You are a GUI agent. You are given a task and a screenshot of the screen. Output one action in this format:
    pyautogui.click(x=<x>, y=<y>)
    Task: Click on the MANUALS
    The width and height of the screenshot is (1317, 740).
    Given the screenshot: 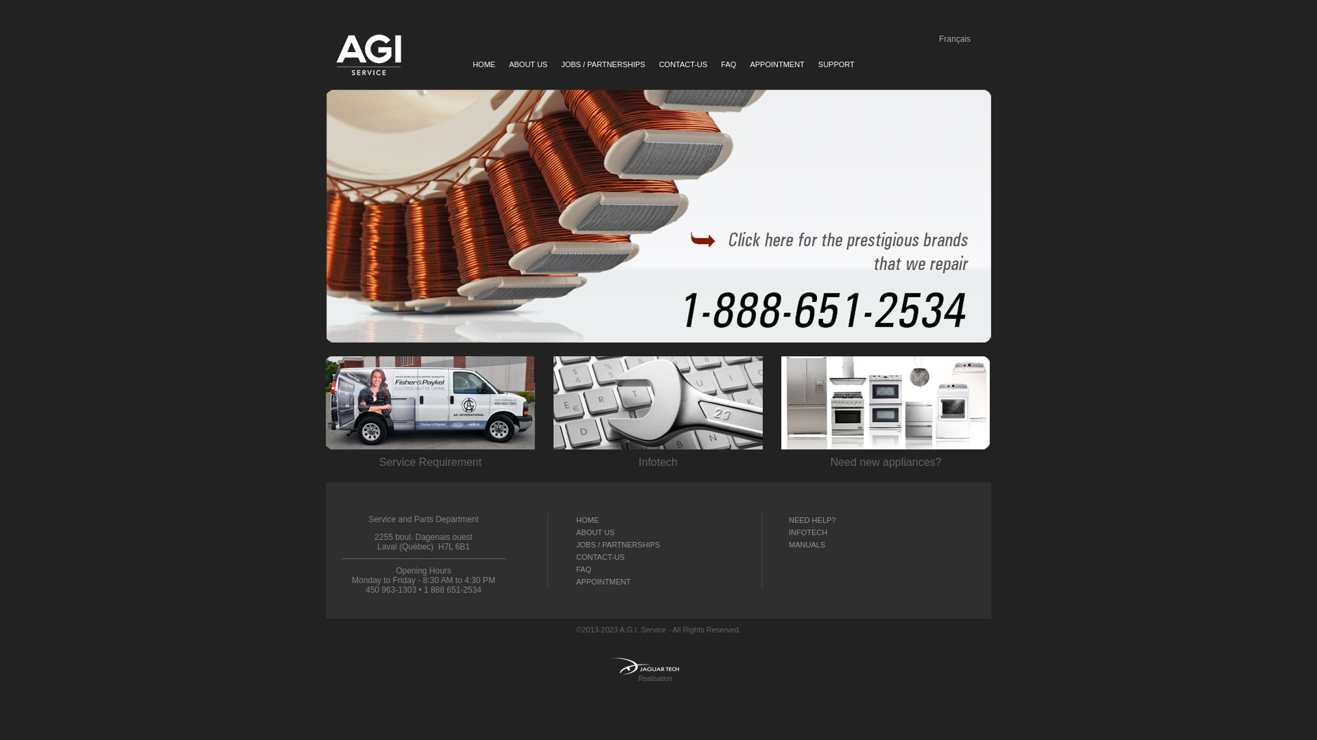 What is the action you would take?
    pyautogui.click(x=807, y=545)
    